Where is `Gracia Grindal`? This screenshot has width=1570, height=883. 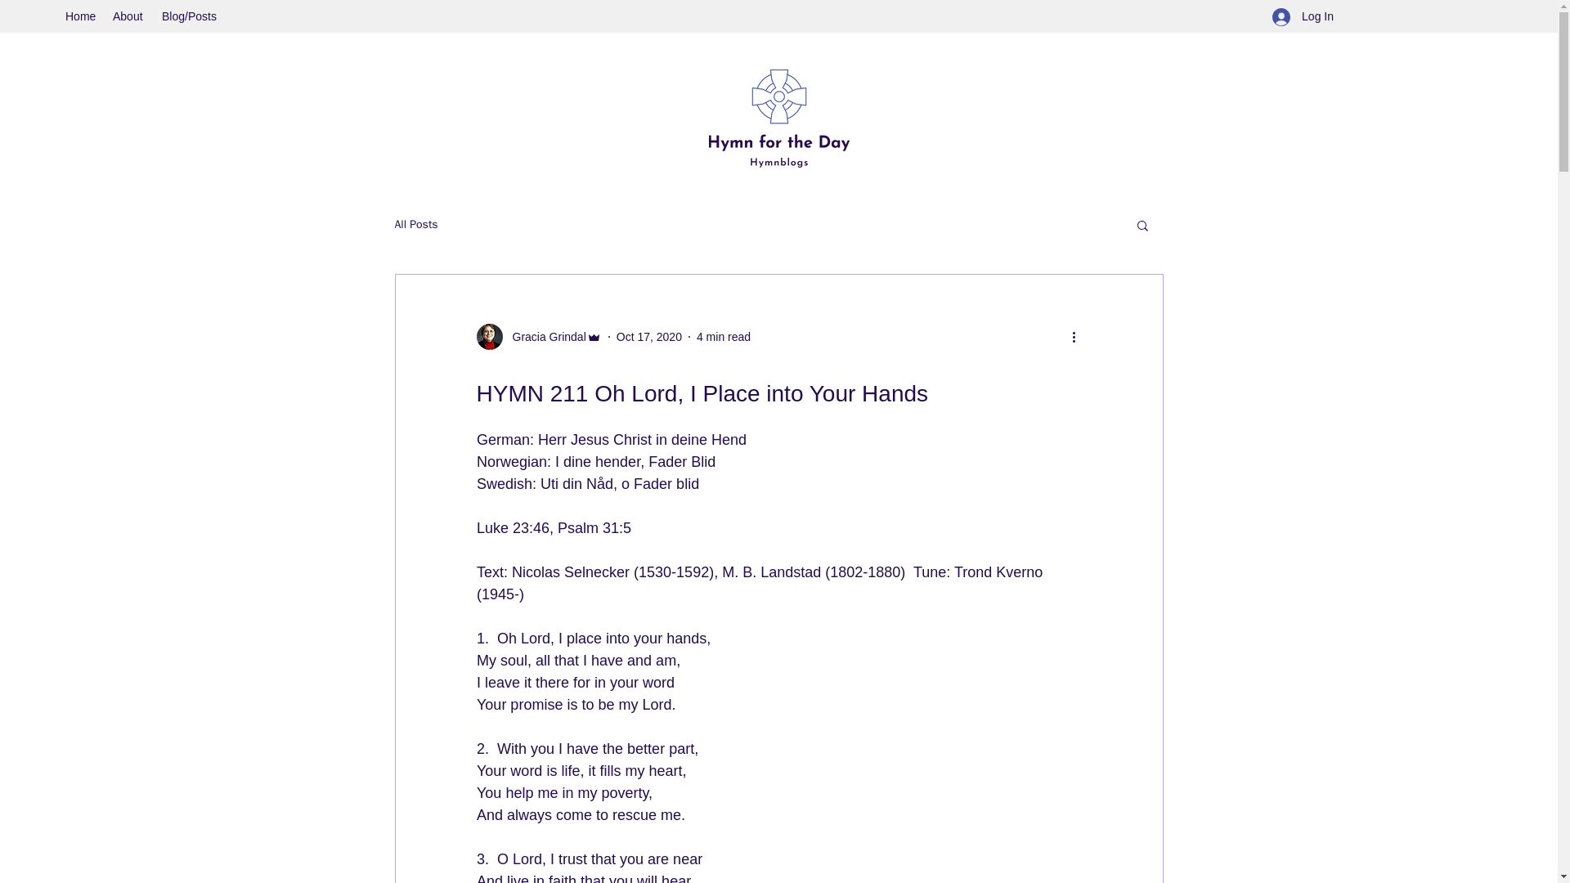 Gracia Grindal is located at coordinates (544, 337).